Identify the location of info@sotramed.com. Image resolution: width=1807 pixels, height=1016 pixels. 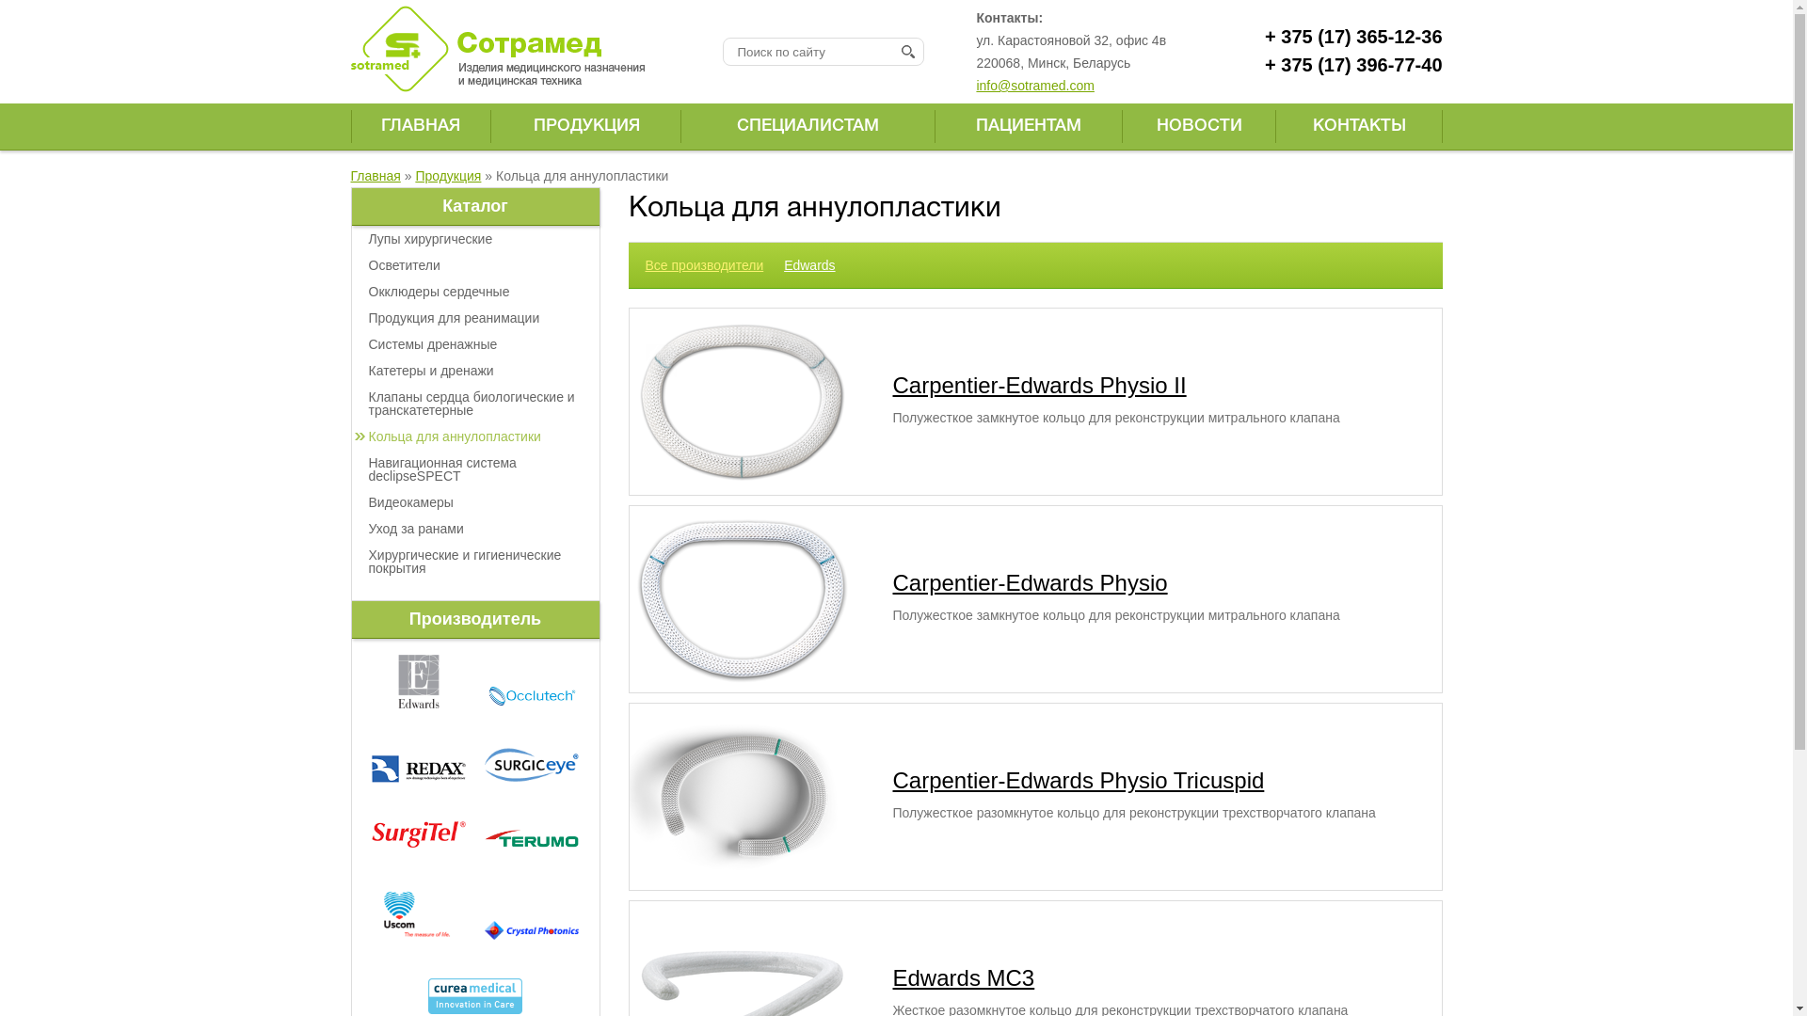
(1035, 86).